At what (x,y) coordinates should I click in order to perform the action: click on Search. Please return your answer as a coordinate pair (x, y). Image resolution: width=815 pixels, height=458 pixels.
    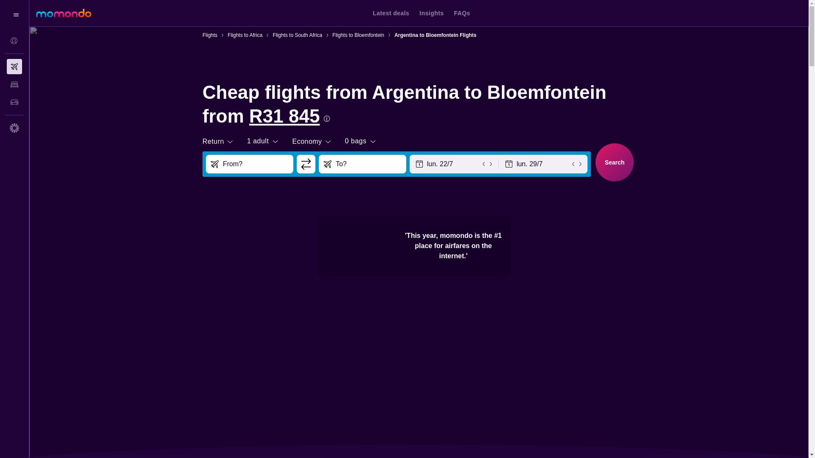
    Looking at the image, I should click on (615, 162).